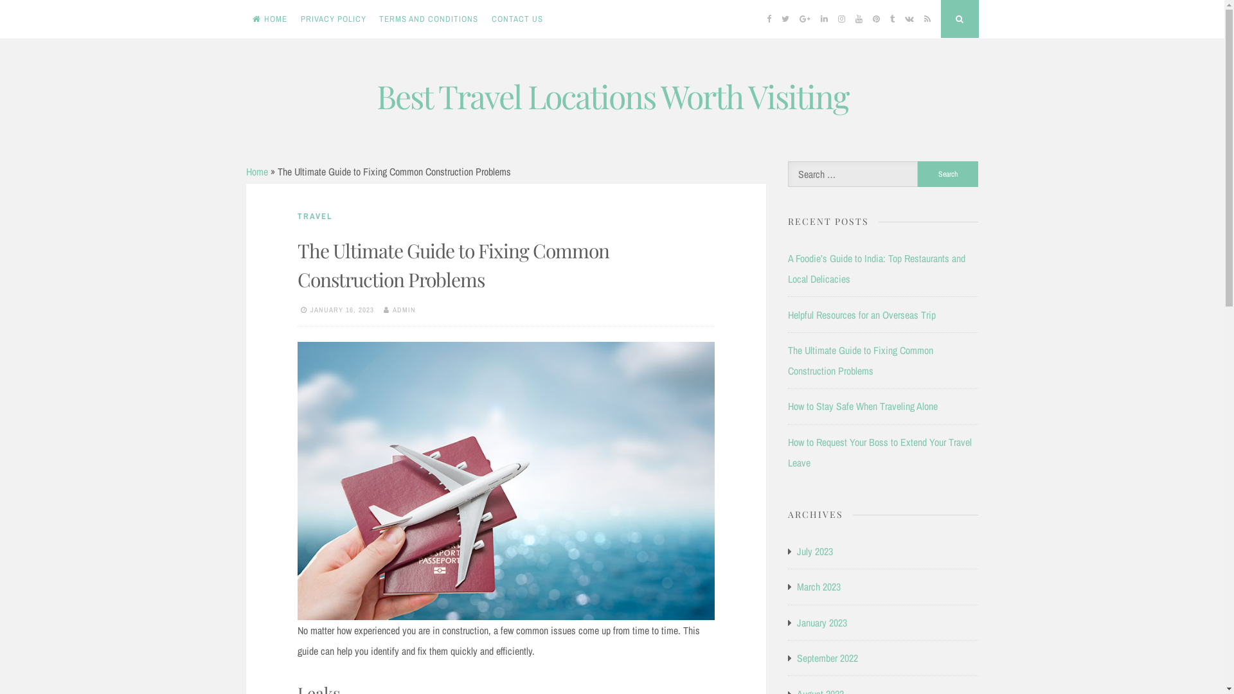 The height and width of the screenshot is (694, 1234). Describe the element at coordinates (613, 96) in the screenshot. I see `Best Travel Locations Worth Visiting` at that location.